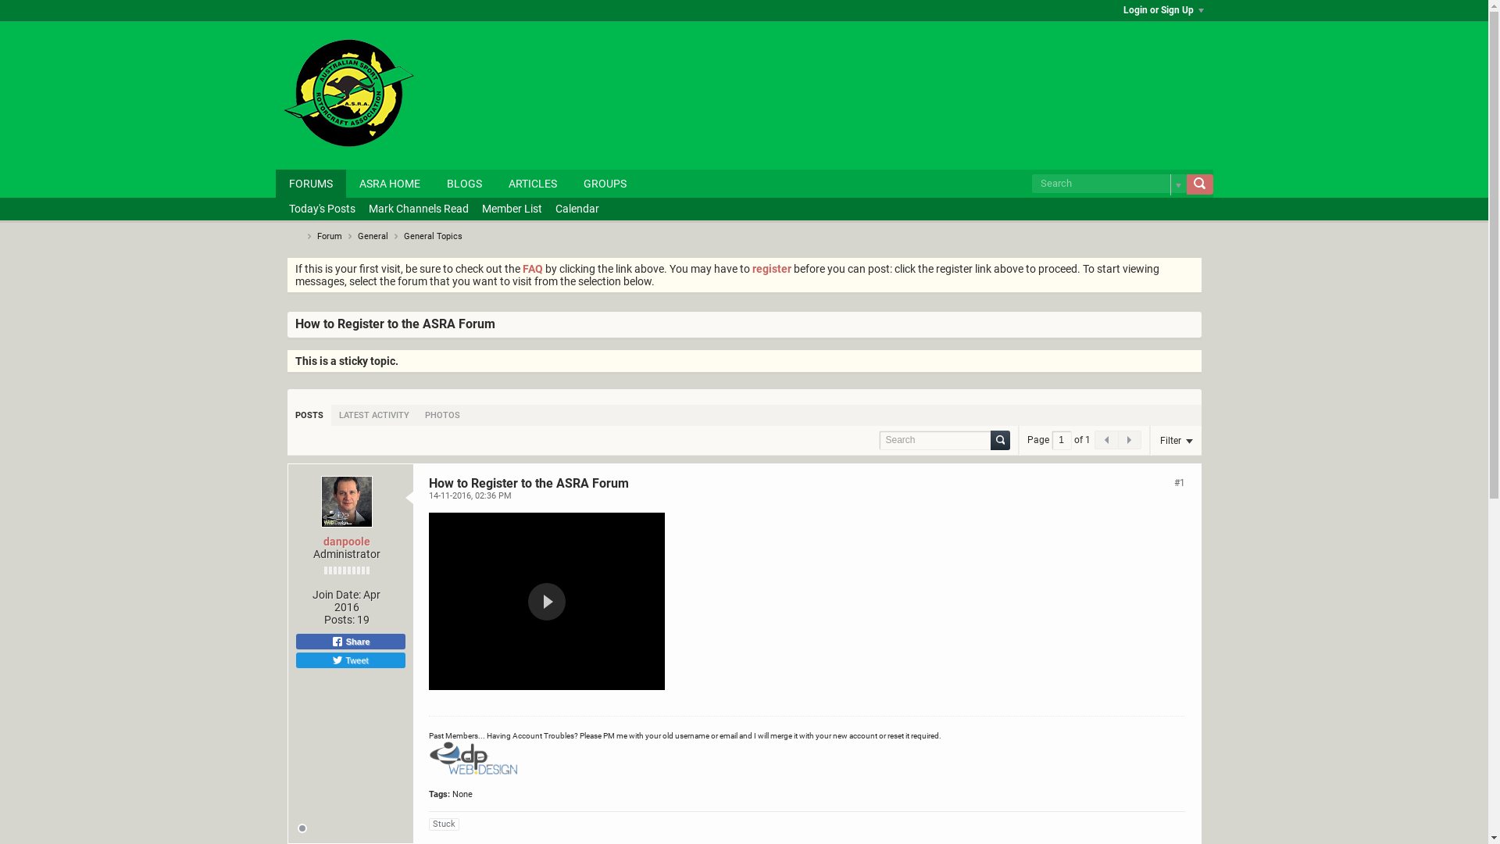  I want to click on Calendar, so click(577, 209).